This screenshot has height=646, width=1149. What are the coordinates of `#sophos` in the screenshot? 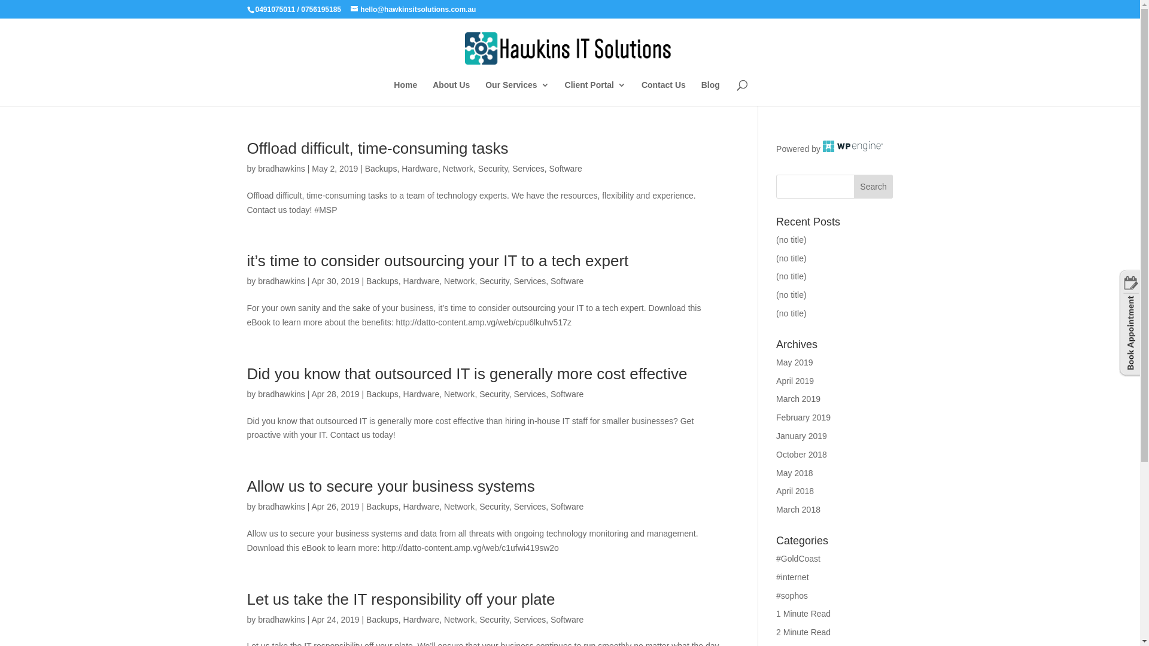 It's located at (792, 596).